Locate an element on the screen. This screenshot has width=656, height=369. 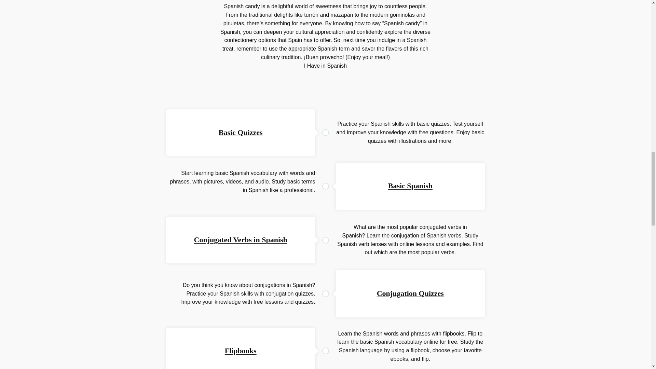
Basic Quizzes is located at coordinates (241, 132).